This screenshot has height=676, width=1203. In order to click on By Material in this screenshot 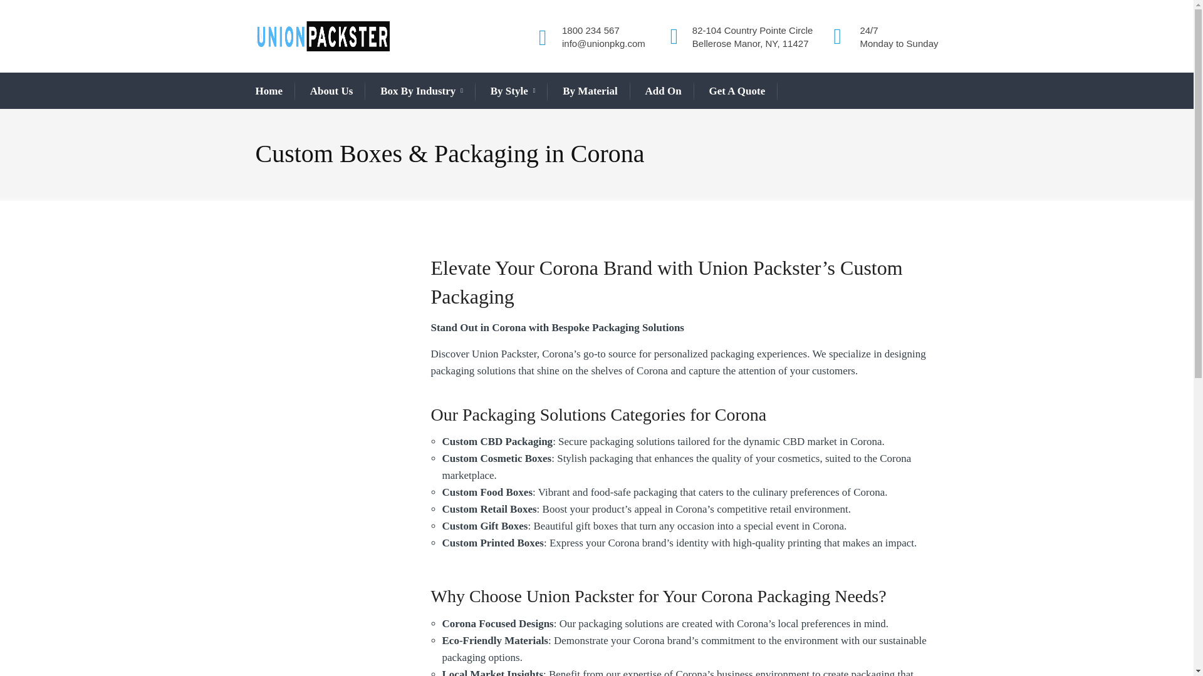, I will do `click(590, 91)`.